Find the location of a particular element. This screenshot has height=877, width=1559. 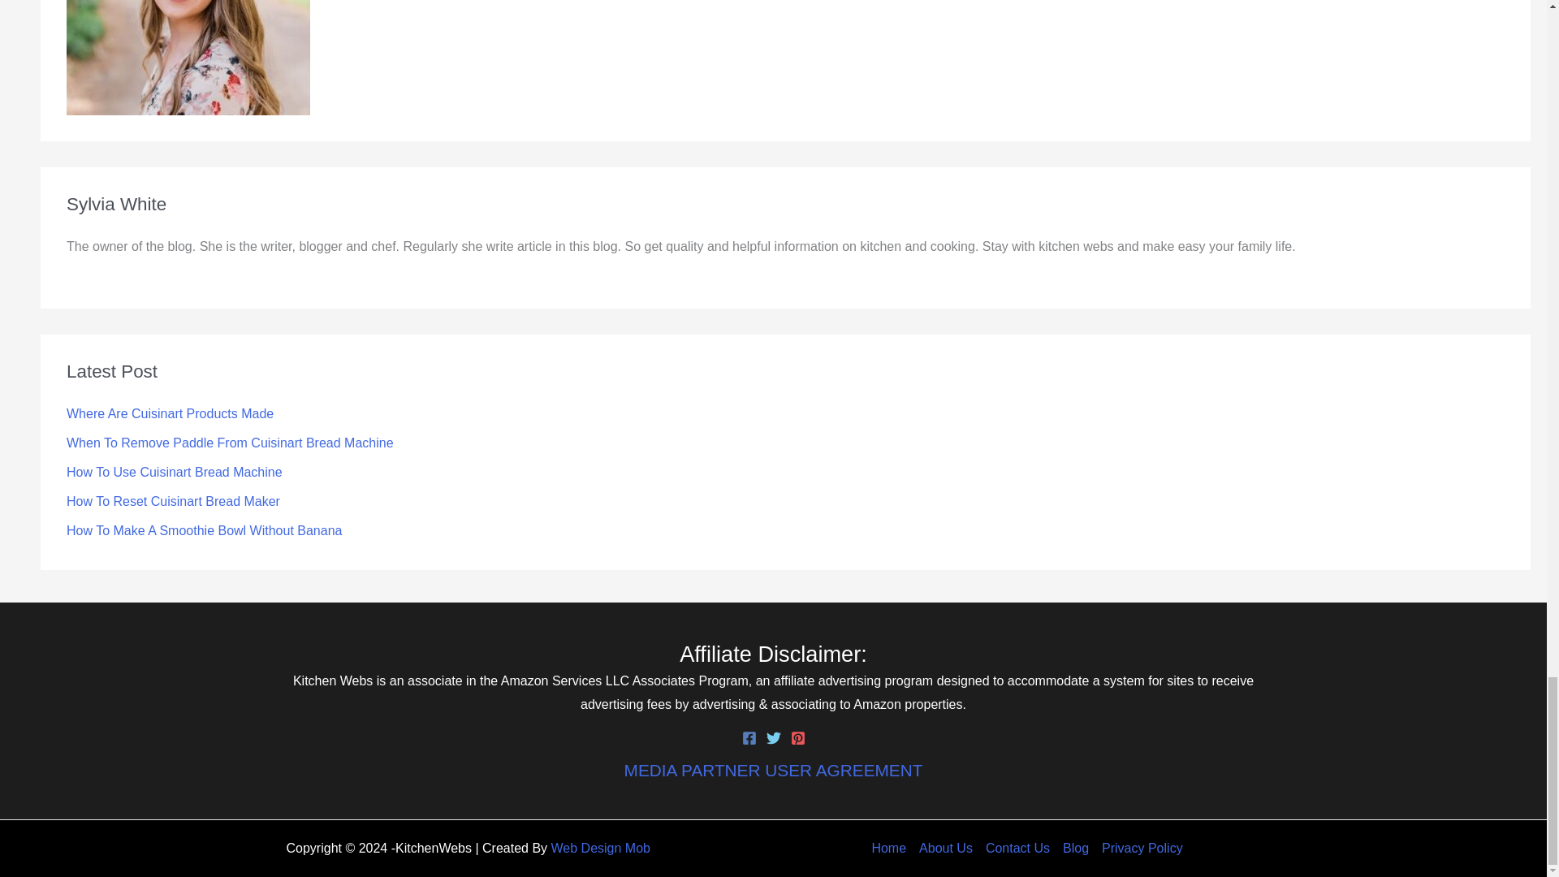

How To Make A Smoothie Bowl Without Banana is located at coordinates (204, 530).